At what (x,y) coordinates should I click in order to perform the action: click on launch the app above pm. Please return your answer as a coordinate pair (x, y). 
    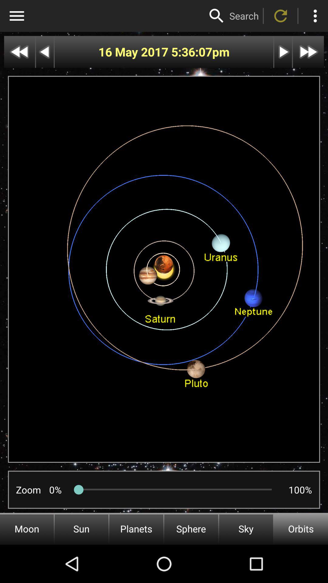
    Looking at the image, I should click on (244, 16).